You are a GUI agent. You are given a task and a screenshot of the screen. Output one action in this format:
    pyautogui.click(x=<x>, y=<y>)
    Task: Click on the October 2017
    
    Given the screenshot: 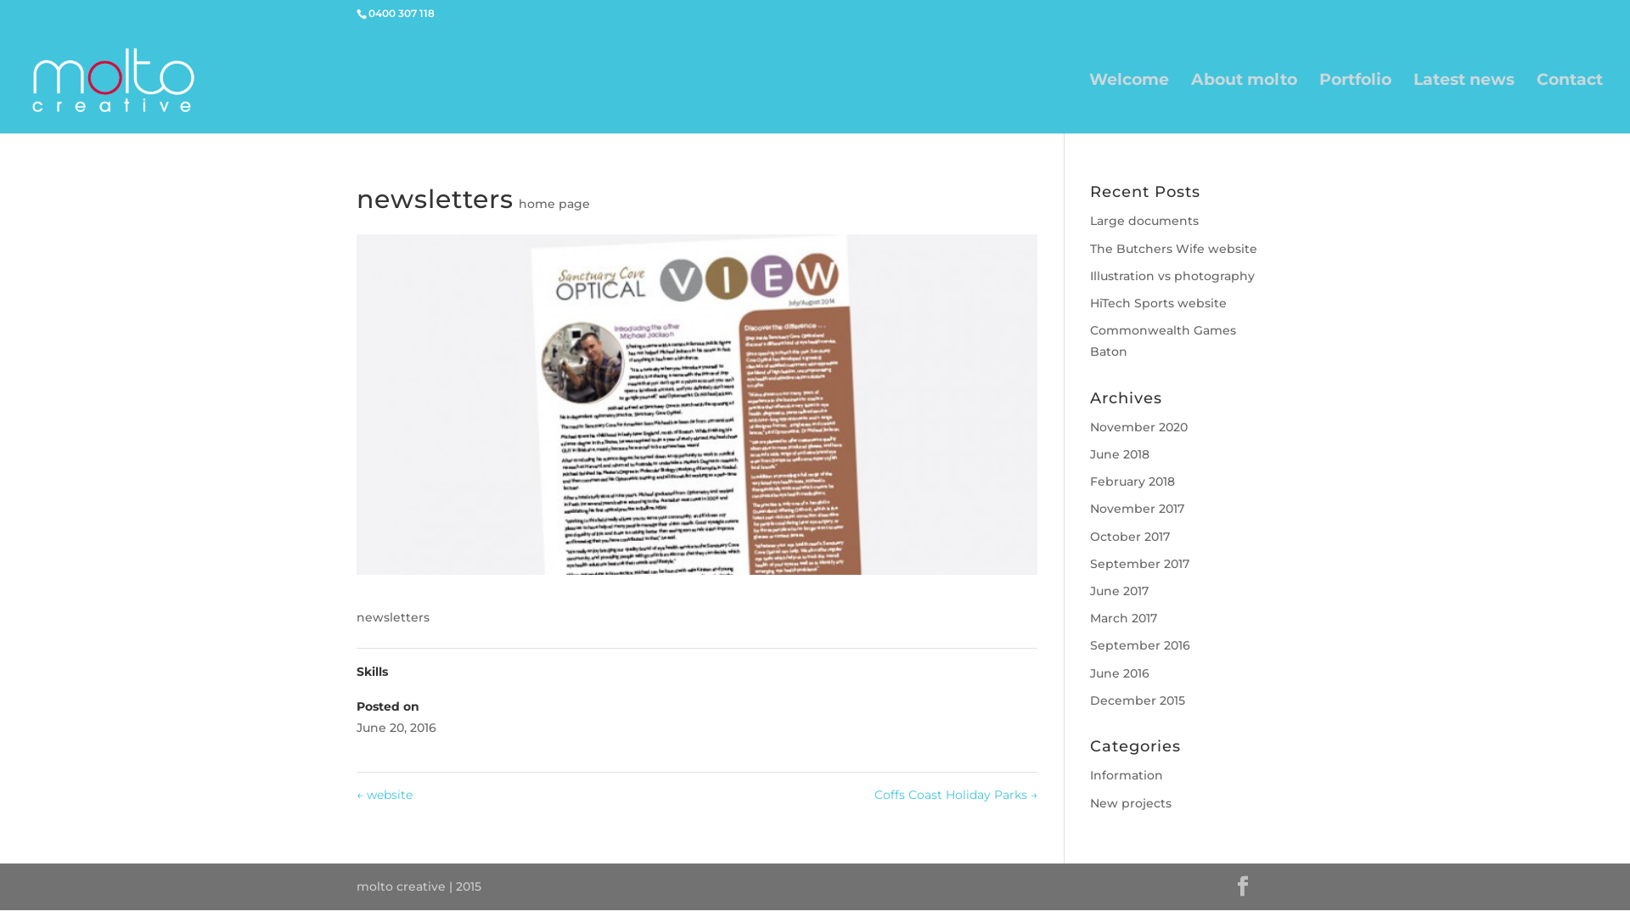 What is the action you would take?
    pyautogui.click(x=1130, y=537)
    